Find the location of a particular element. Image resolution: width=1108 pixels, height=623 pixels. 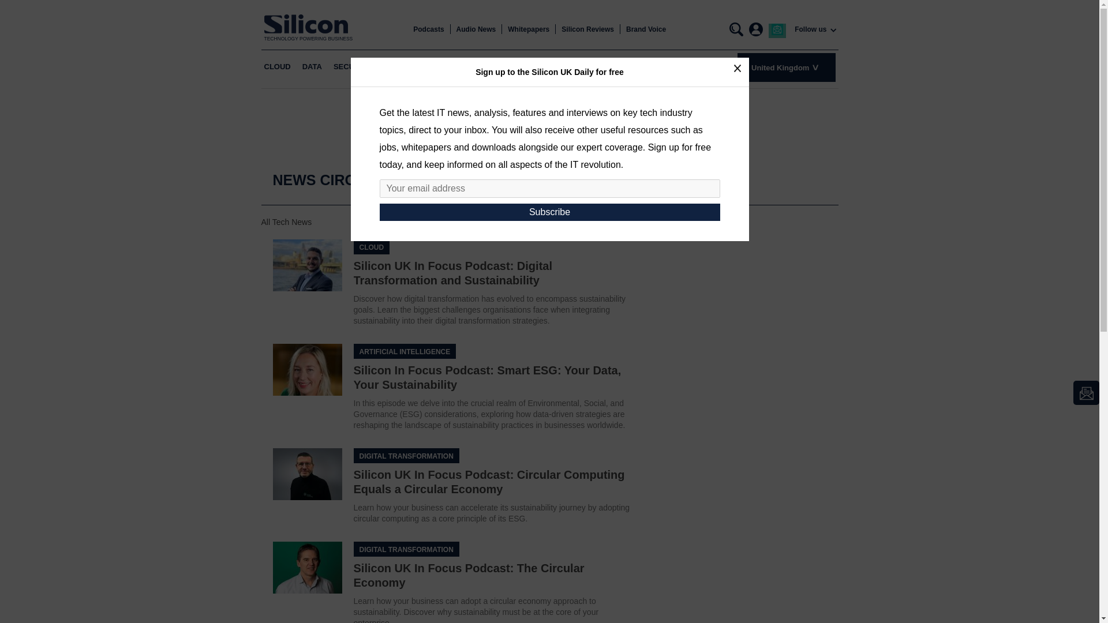

ENTREPRENEUR is located at coordinates (516, 67).